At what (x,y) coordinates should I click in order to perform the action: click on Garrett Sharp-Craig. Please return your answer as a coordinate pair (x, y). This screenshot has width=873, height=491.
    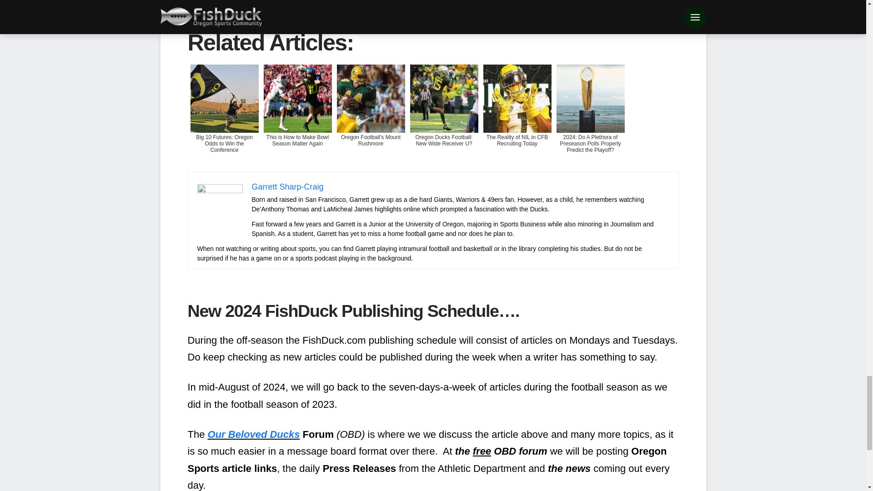
    Looking at the image, I should click on (288, 186).